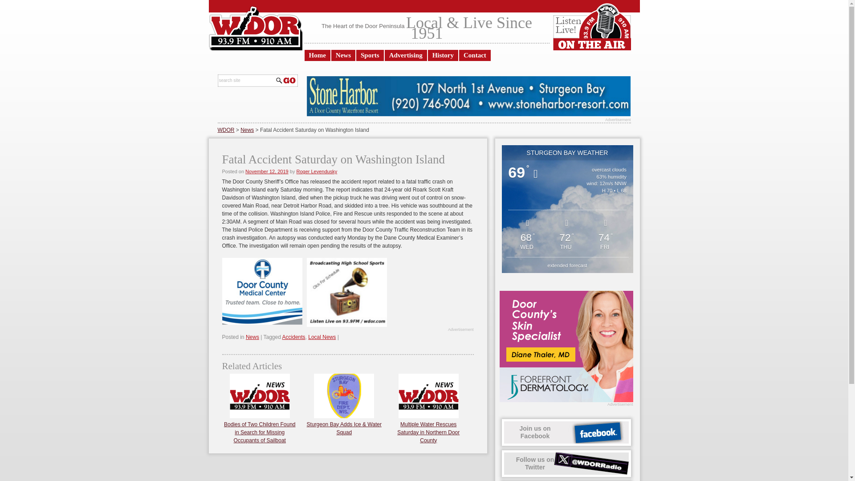 This screenshot has height=481, width=855. What do you see at coordinates (225, 130) in the screenshot?
I see `Go to WDOR.` at bounding box center [225, 130].